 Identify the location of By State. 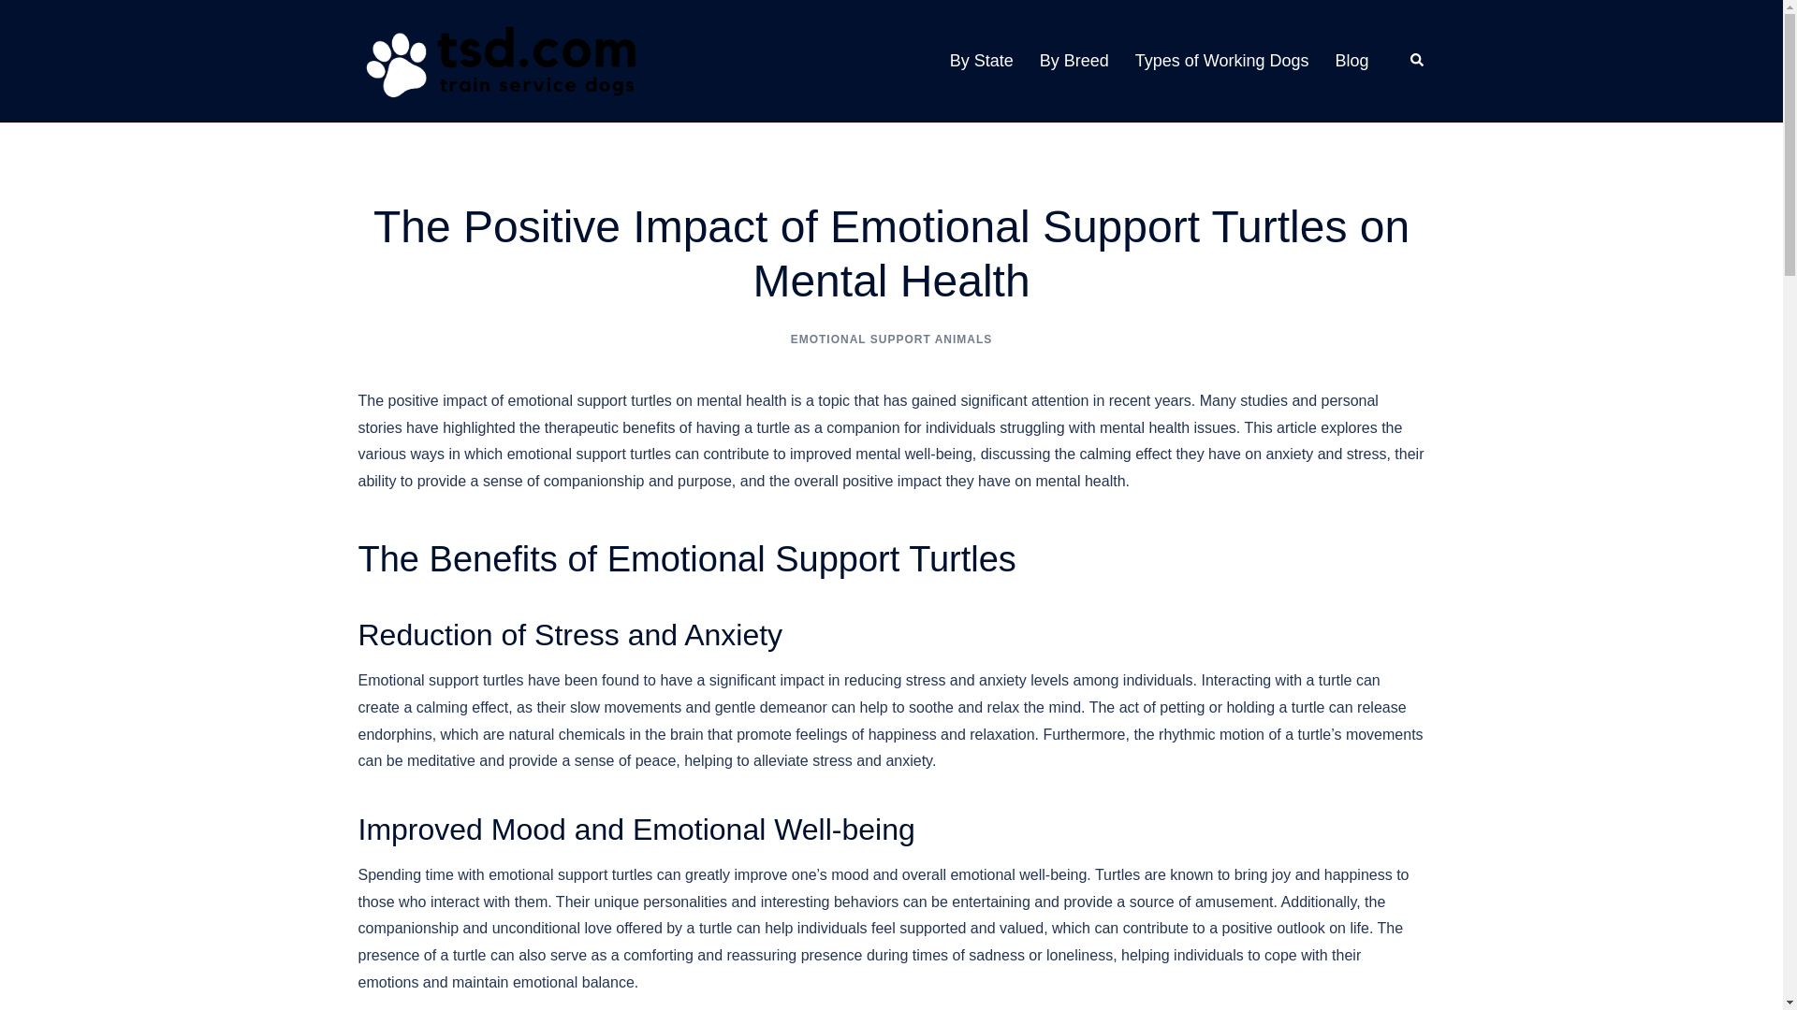
(981, 60).